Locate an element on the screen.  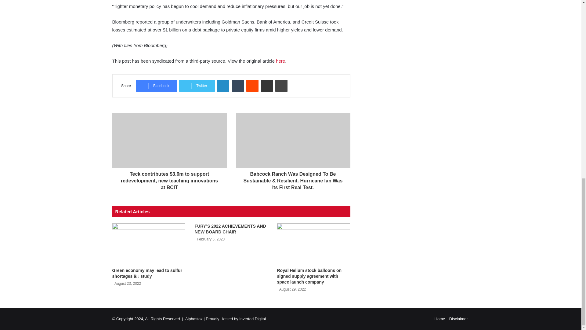
Twitter is located at coordinates (197, 86).